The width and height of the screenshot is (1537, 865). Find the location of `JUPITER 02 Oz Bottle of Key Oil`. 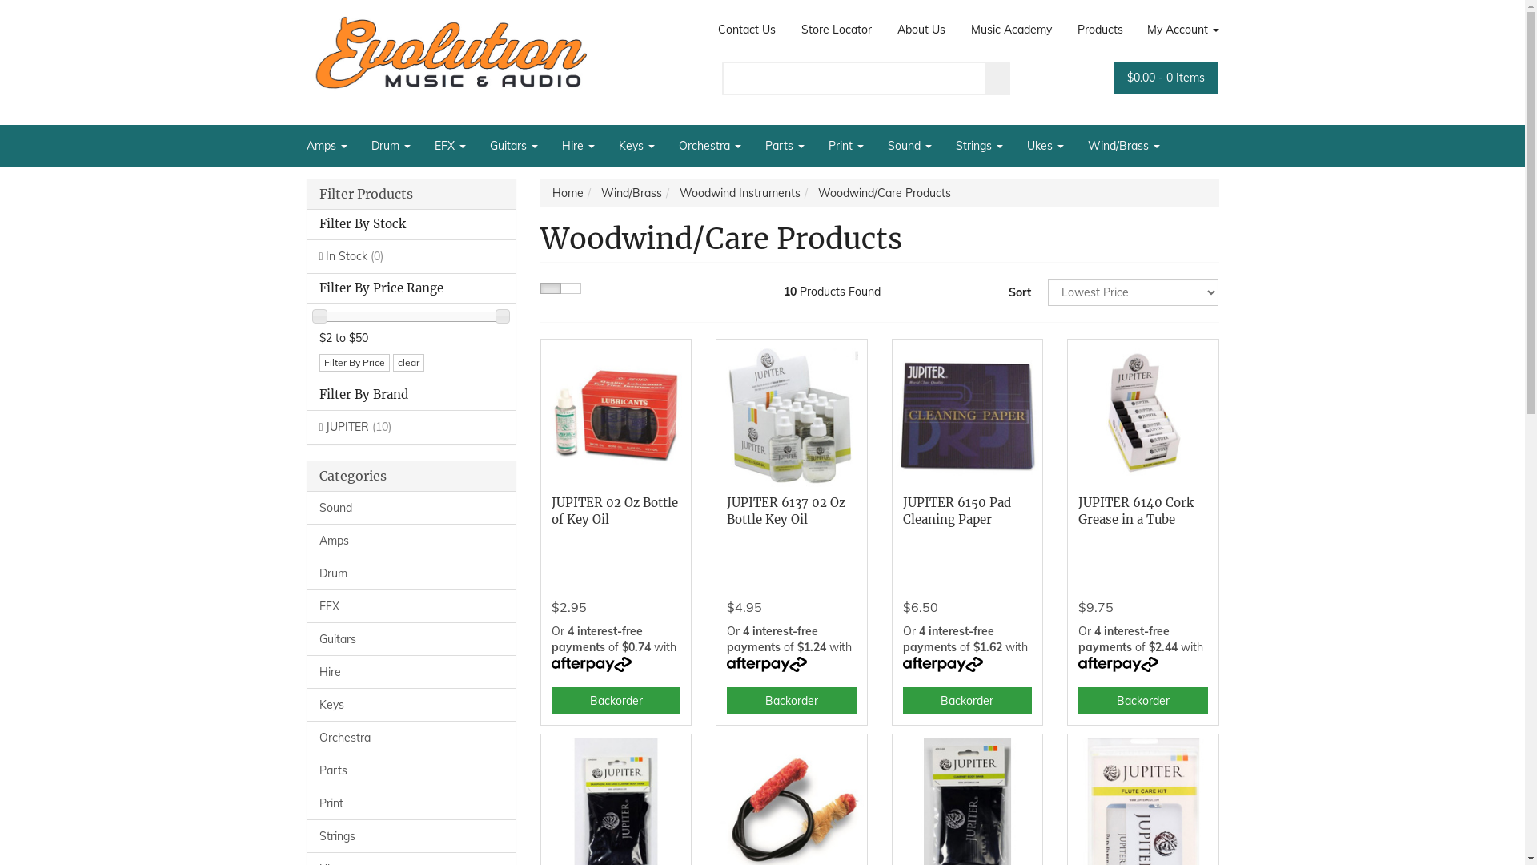

JUPITER 02 Oz Bottle of Key Oil is located at coordinates (615, 511).